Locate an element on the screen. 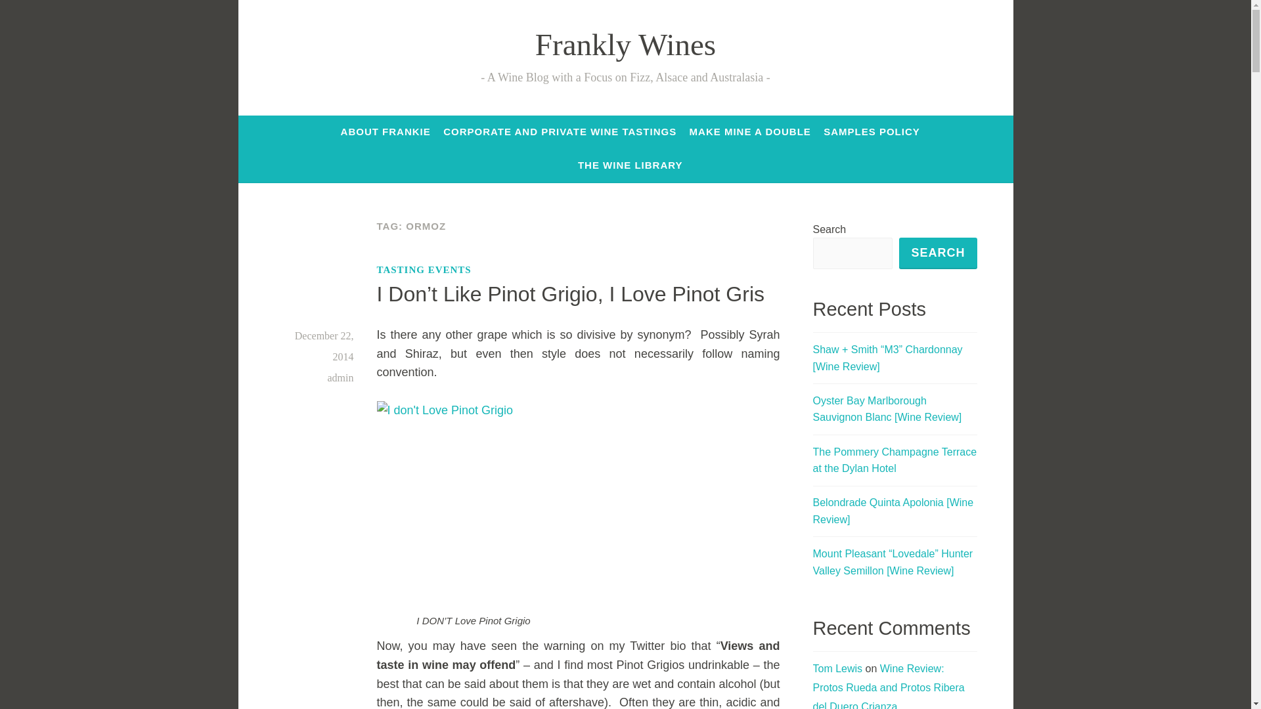 The image size is (1261, 709). The Pommery Champagne Terrace at the Dylan Hotel is located at coordinates (895, 460).